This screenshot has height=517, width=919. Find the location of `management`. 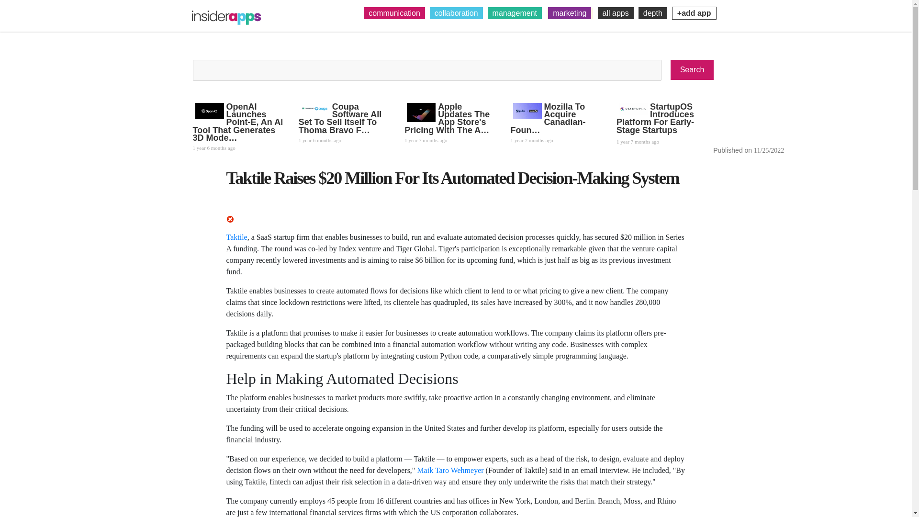

management is located at coordinates (515, 13).